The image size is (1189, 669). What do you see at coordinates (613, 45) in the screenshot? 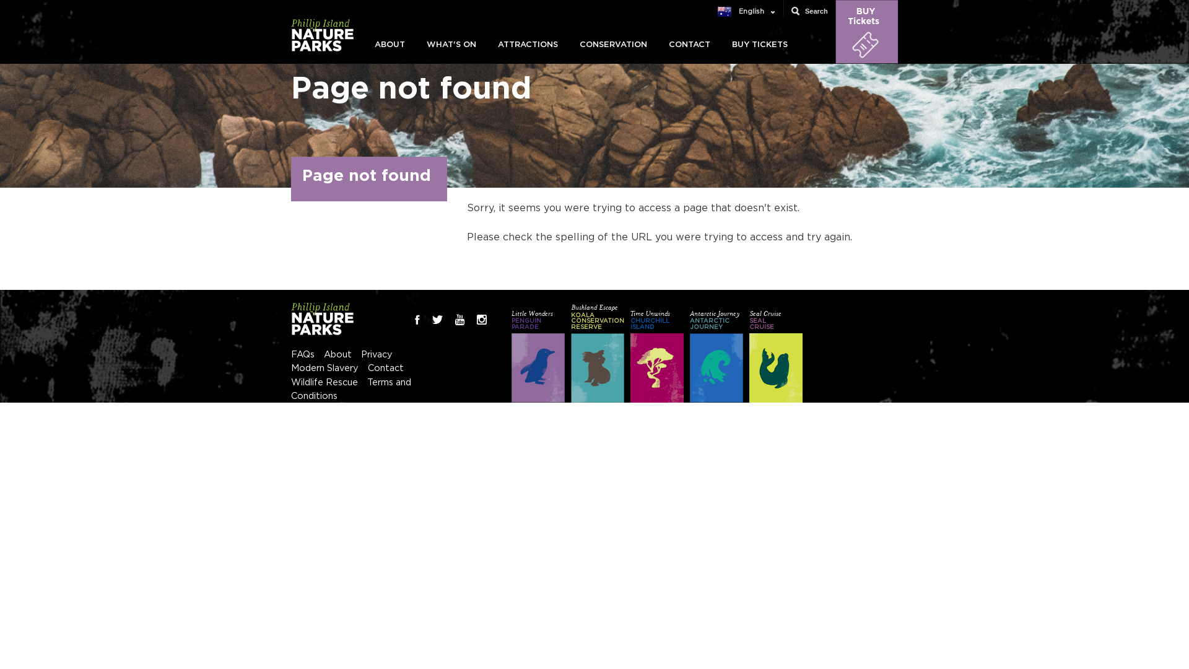
I see `CONSERVATION` at bounding box center [613, 45].